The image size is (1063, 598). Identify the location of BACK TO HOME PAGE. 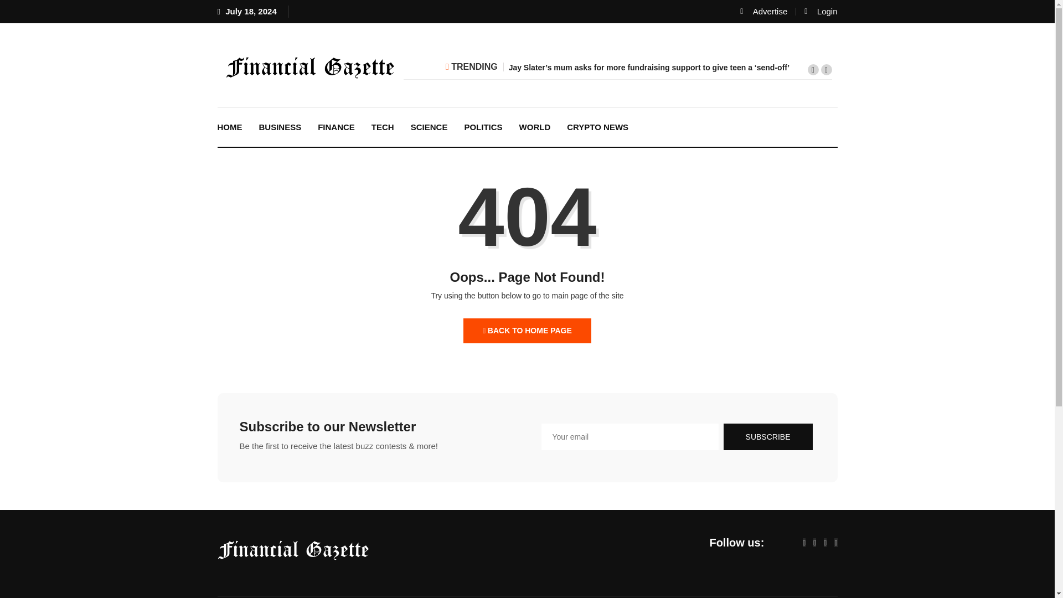
(527, 330).